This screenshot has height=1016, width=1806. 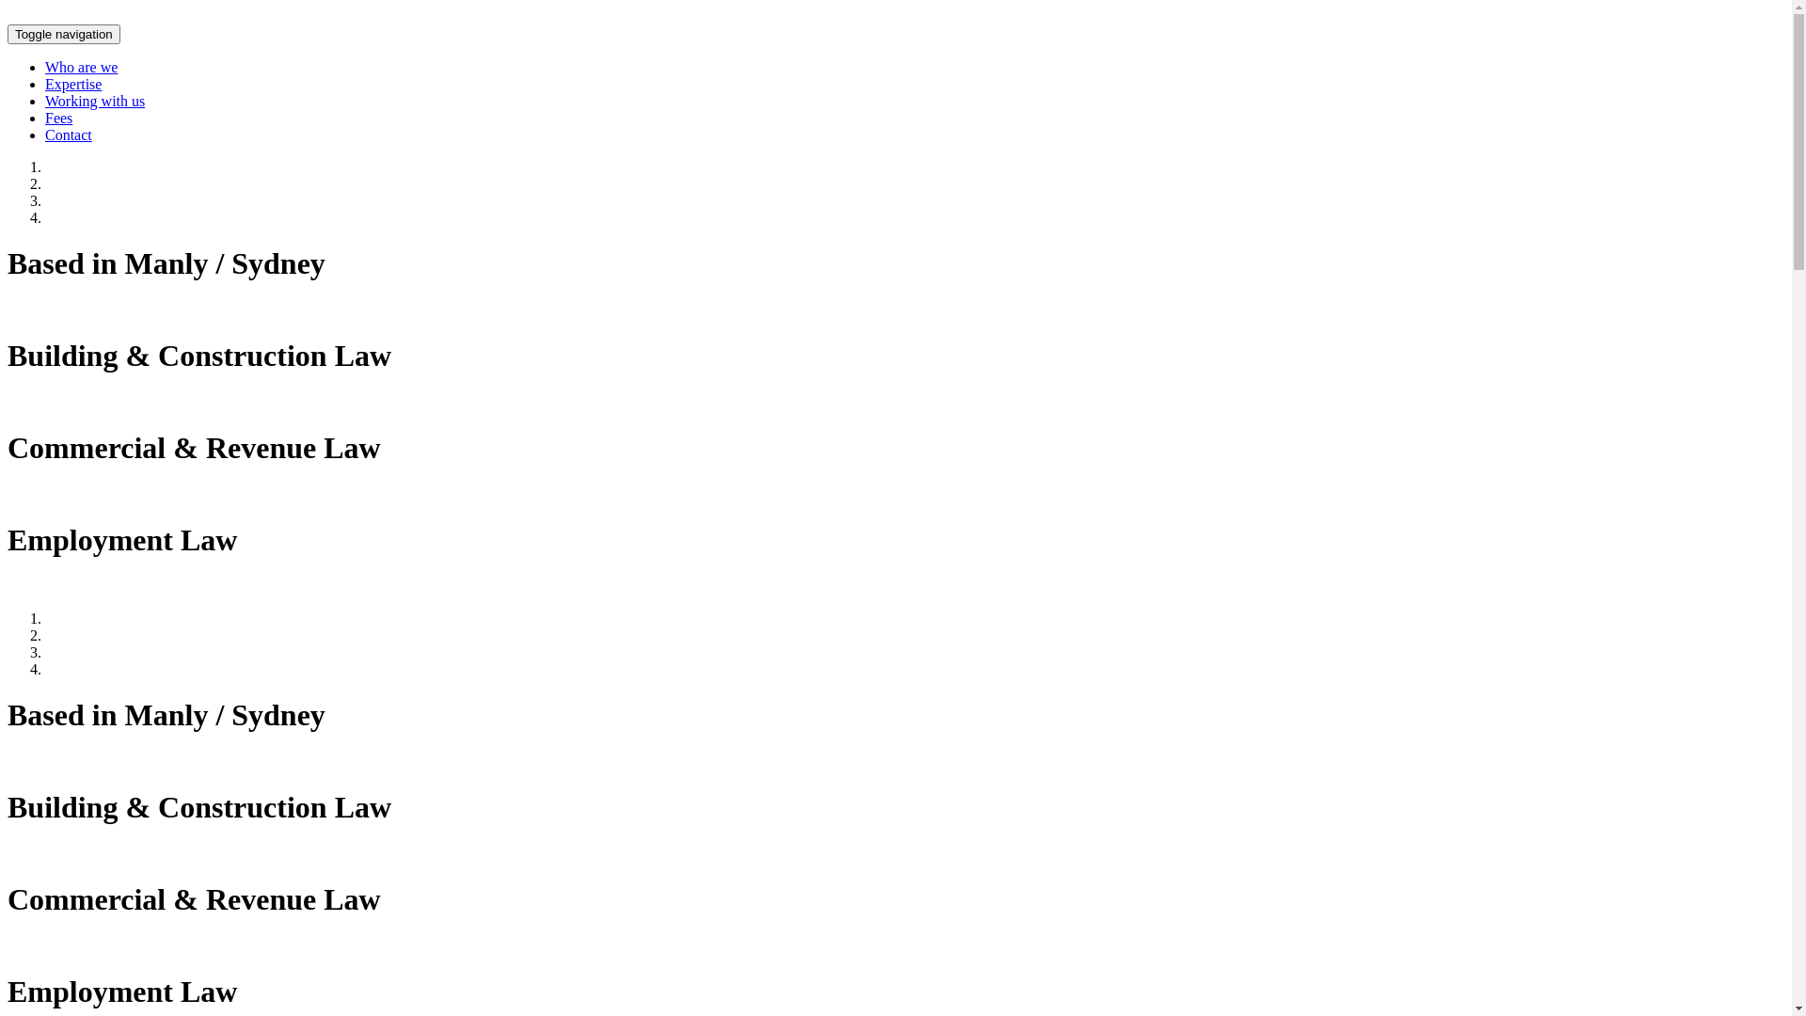 What do you see at coordinates (95, 102) in the screenshot?
I see `Working with us` at bounding box center [95, 102].